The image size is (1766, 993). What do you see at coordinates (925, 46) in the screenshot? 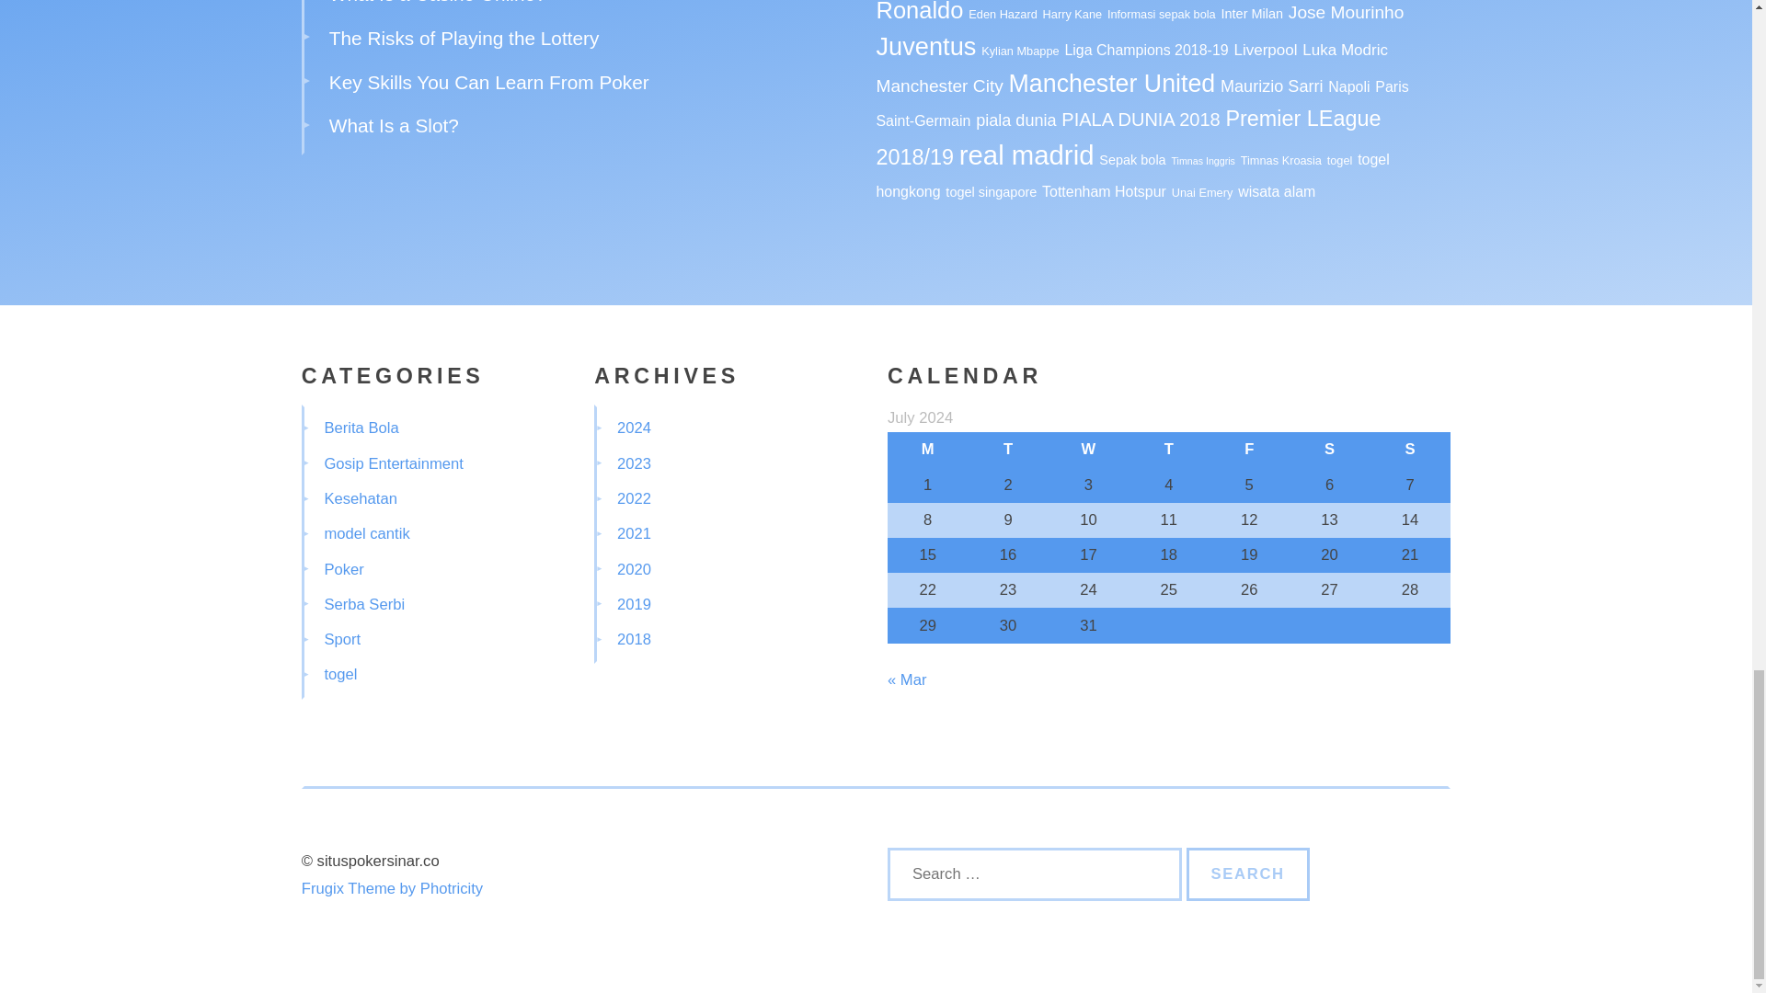
I see `Juventus` at bounding box center [925, 46].